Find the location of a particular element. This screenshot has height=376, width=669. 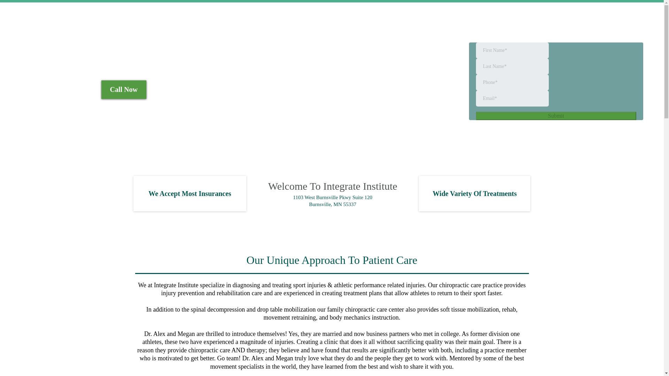

Call Now is located at coordinates (124, 90).